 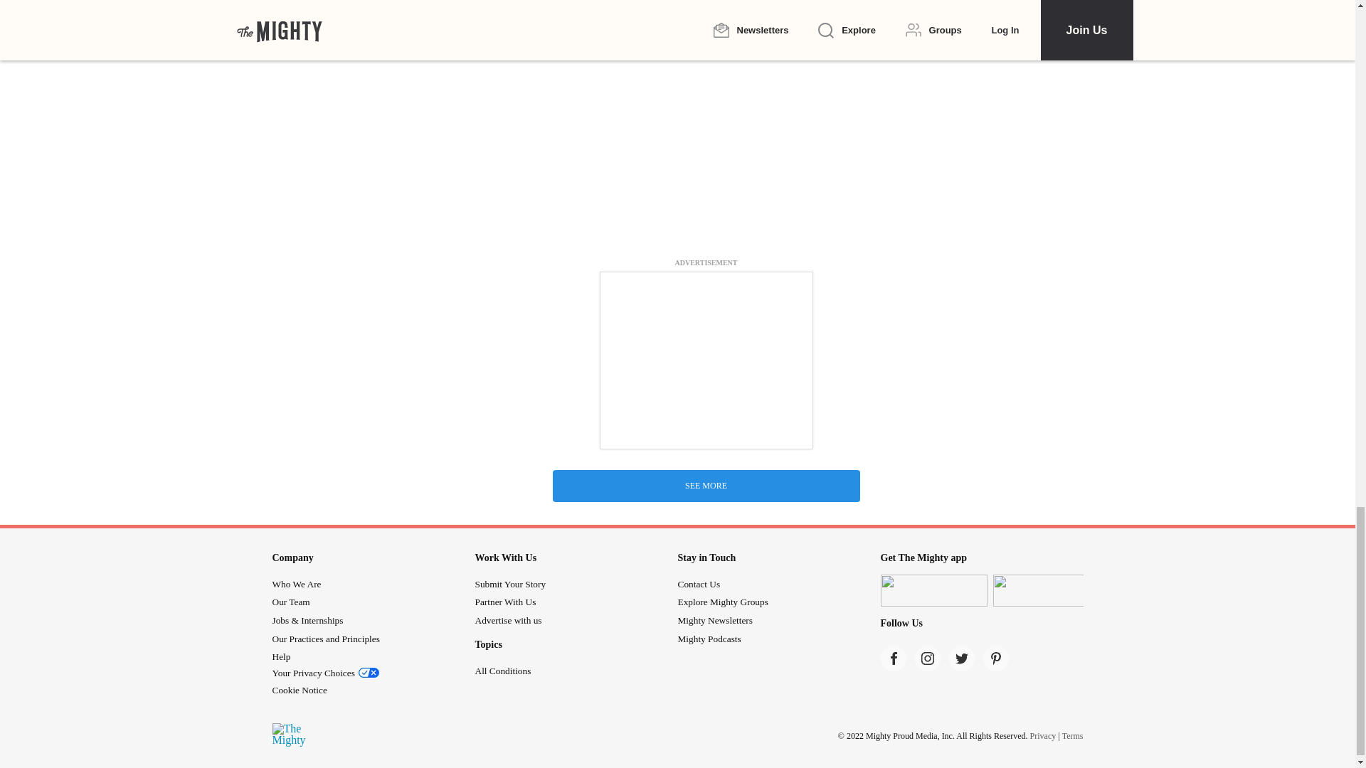 I want to click on Who We Are, so click(x=296, y=585).